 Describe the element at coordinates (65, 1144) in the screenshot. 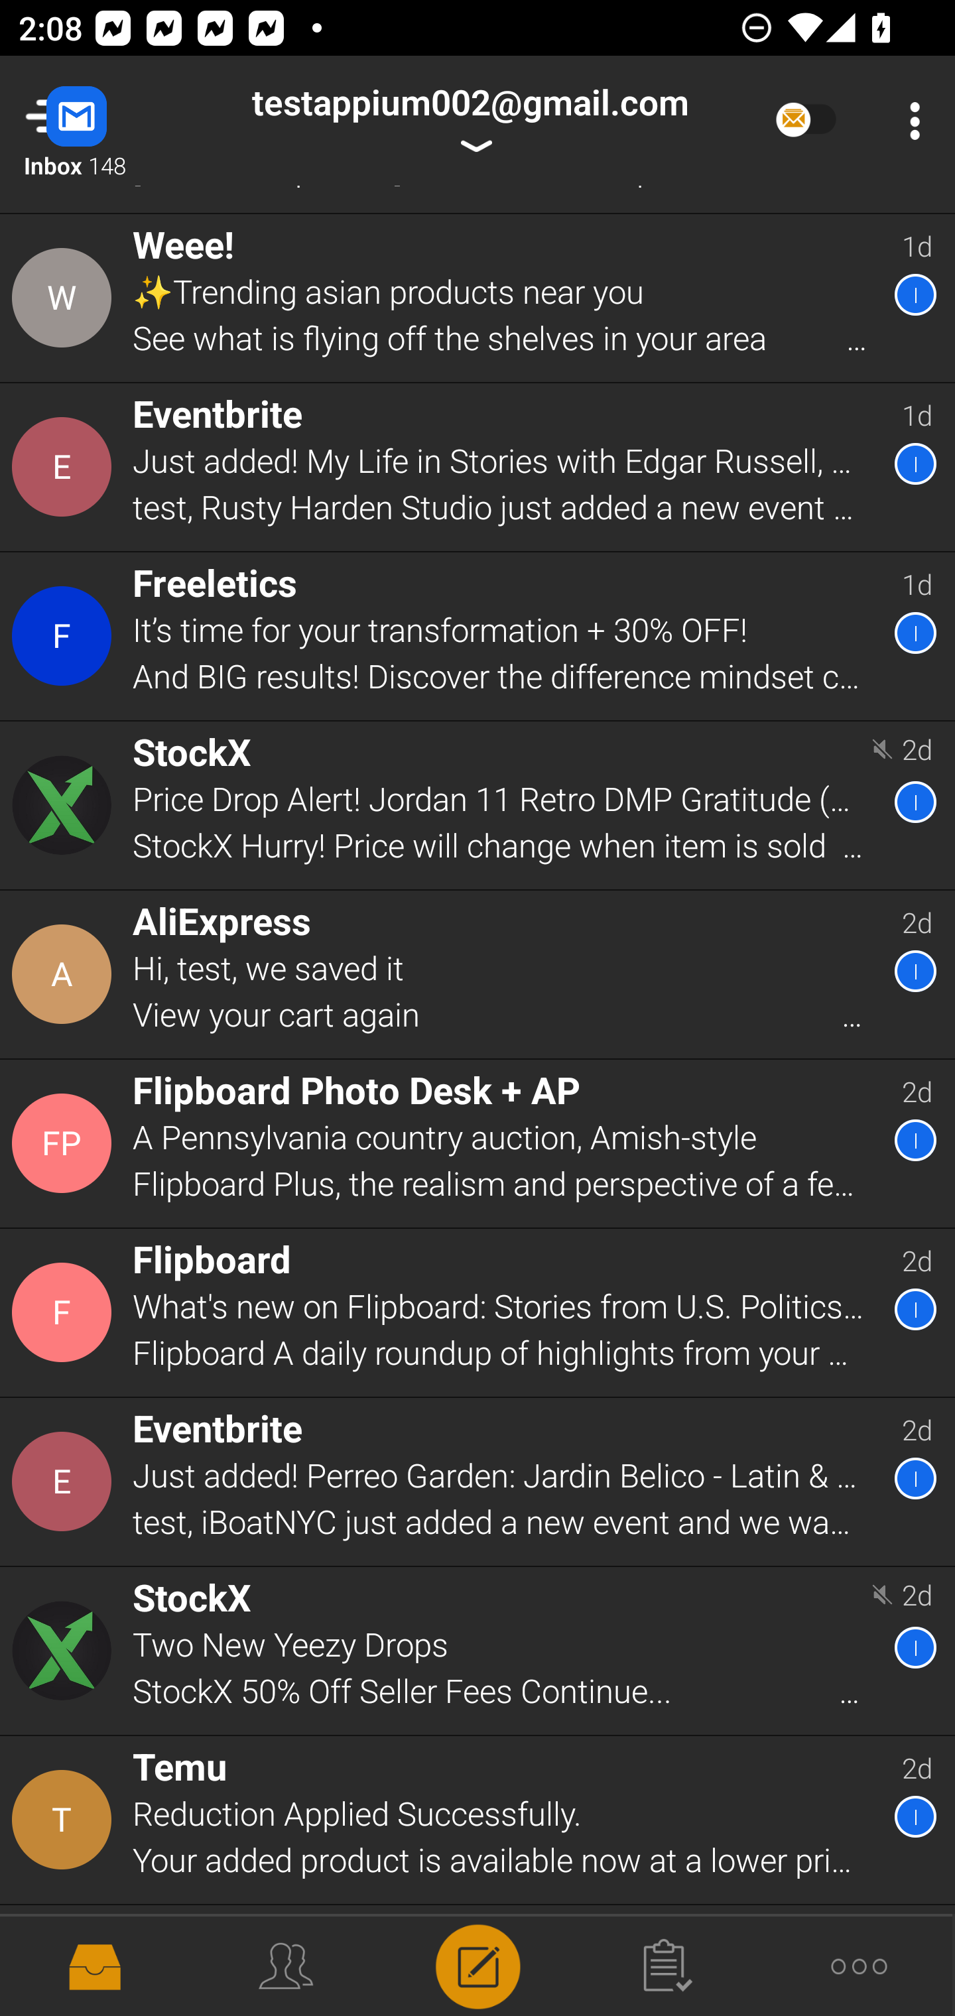

I see `Contact Details` at that location.